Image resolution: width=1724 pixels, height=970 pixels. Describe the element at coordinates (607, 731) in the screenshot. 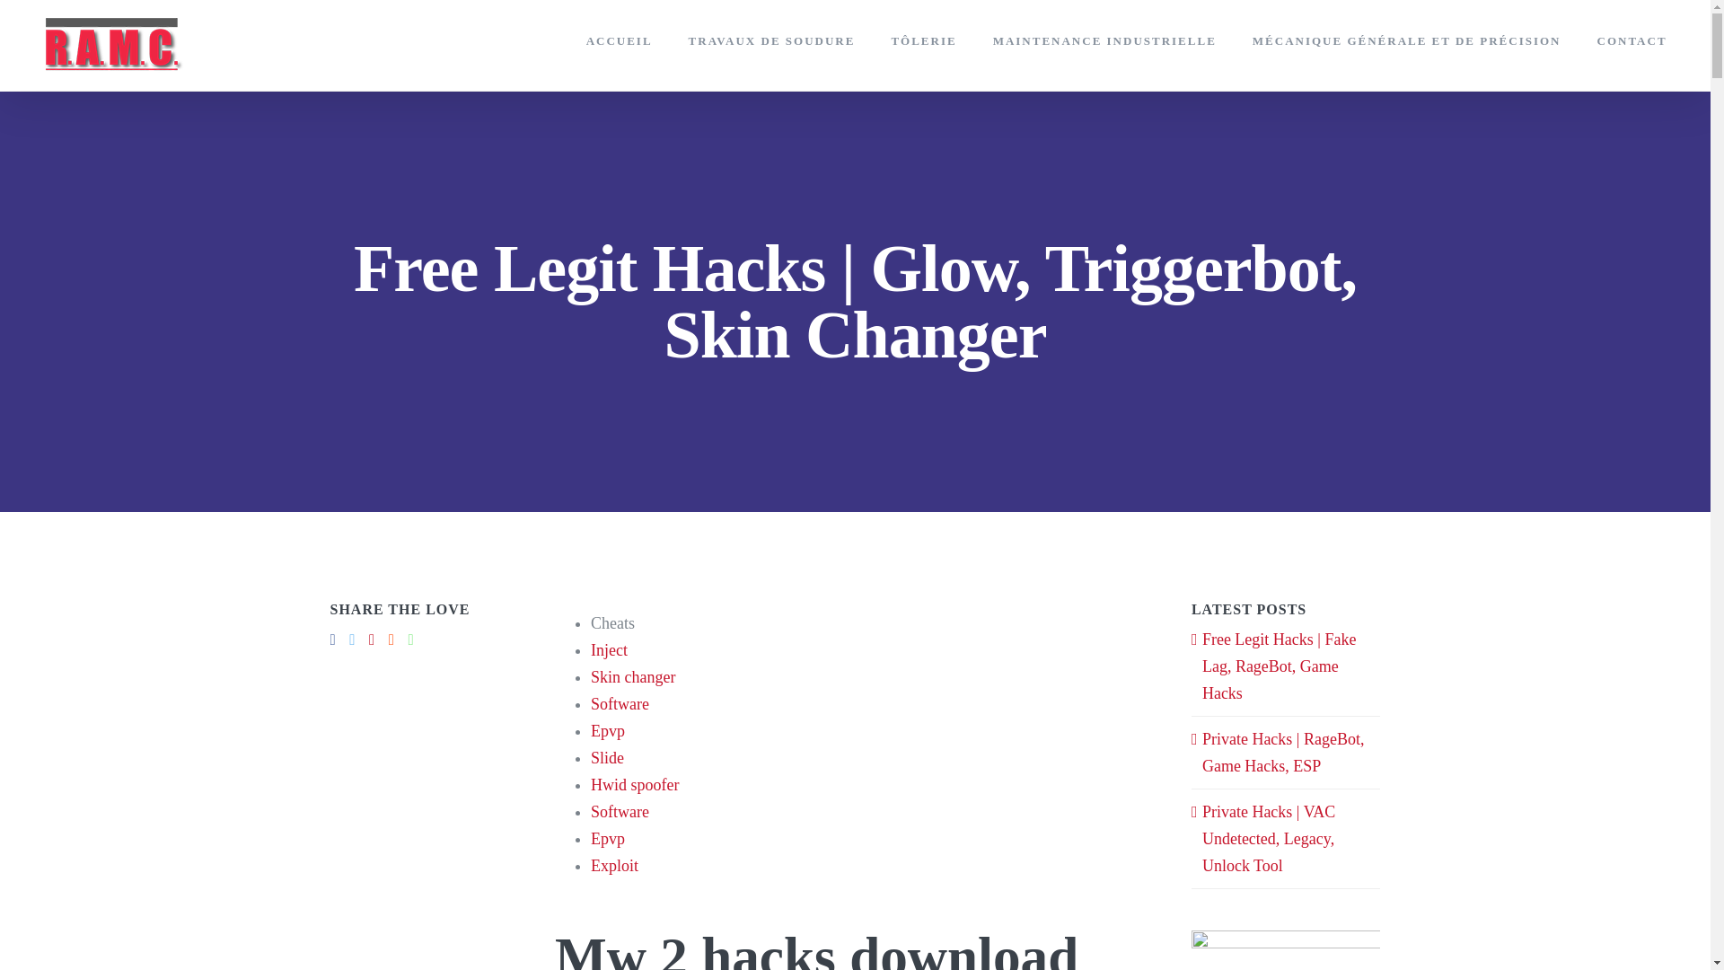

I see `Epvp` at that location.